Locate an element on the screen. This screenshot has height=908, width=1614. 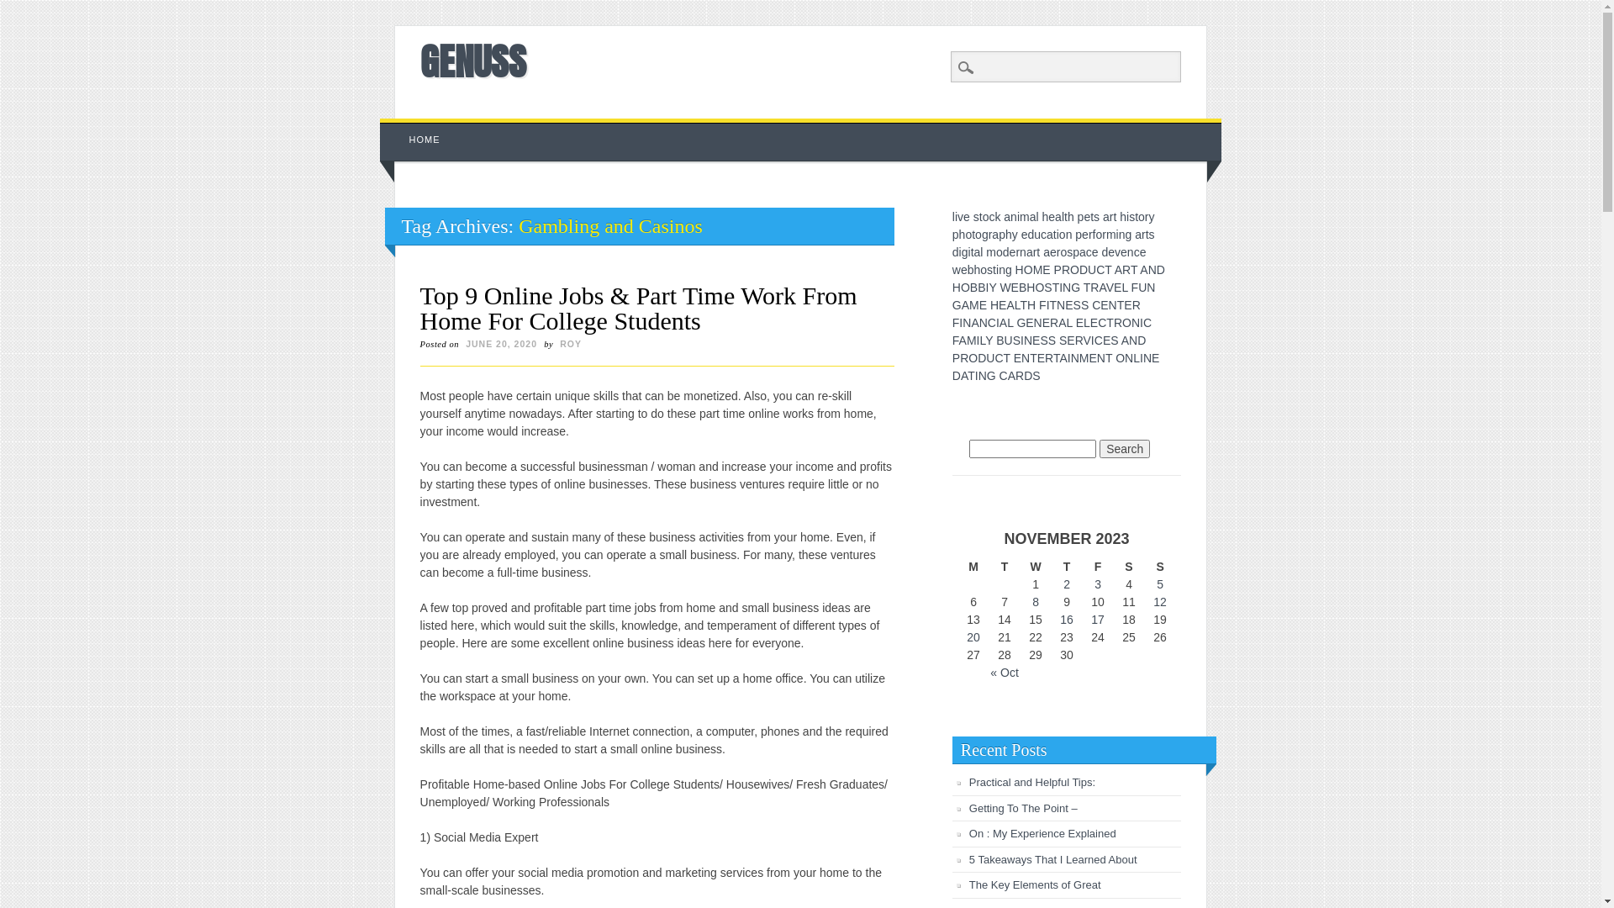
a is located at coordinates (1083, 252).